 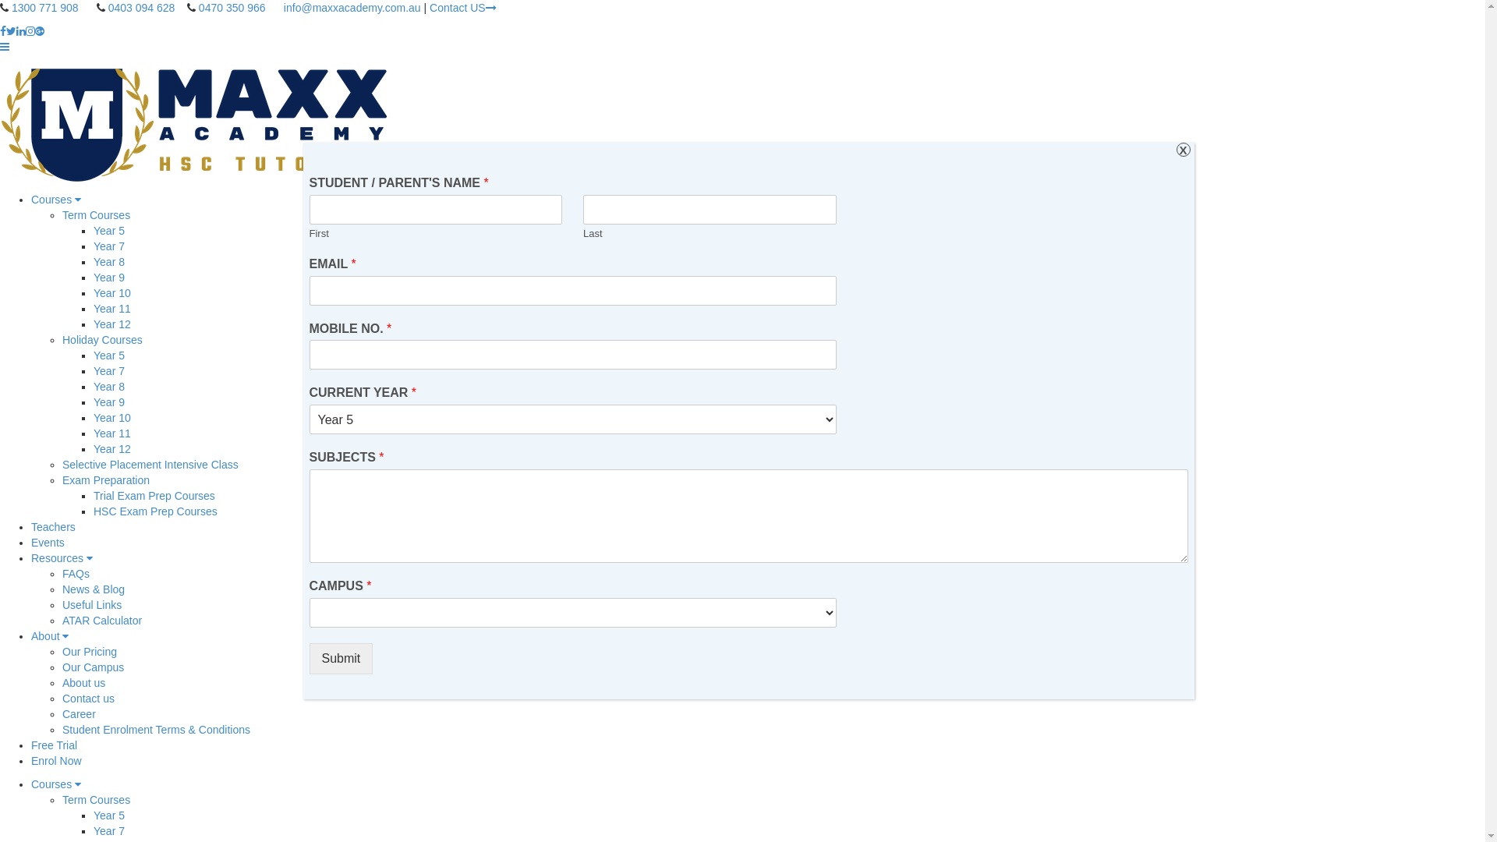 What do you see at coordinates (112, 293) in the screenshot?
I see `Year 10` at bounding box center [112, 293].